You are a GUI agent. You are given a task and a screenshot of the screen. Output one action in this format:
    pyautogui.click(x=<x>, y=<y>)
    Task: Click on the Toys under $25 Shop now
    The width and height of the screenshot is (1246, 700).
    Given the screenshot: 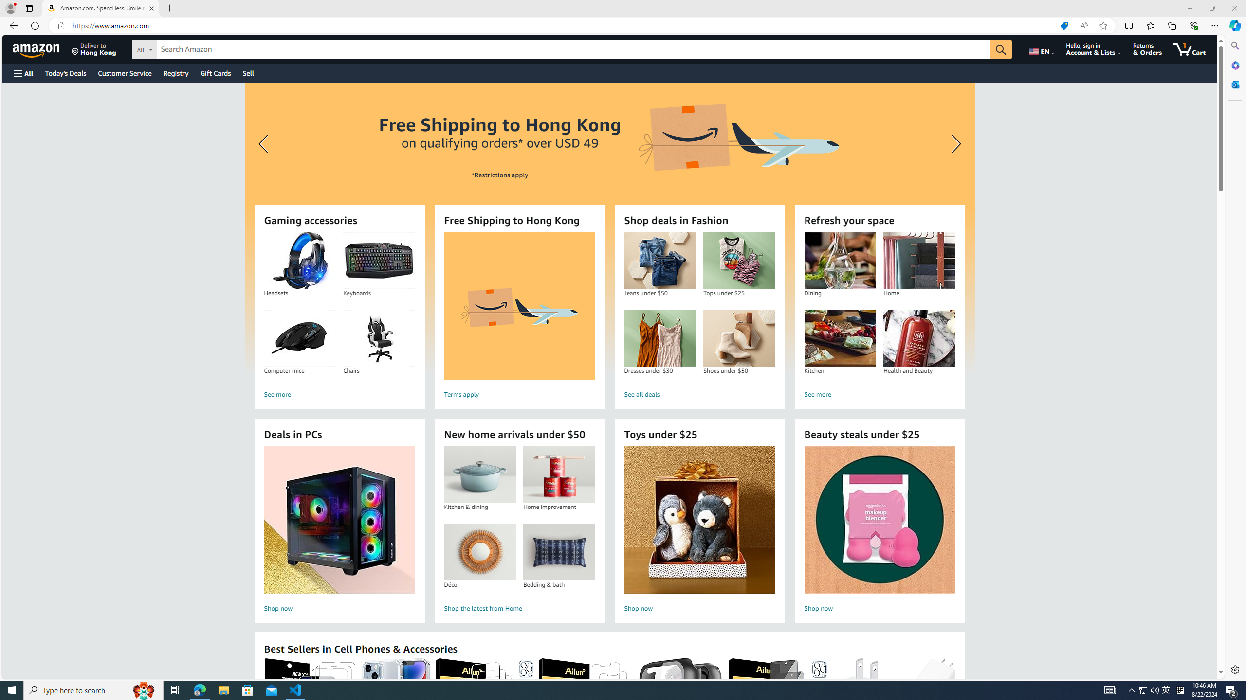 What is the action you would take?
    pyautogui.click(x=699, y=531)
    